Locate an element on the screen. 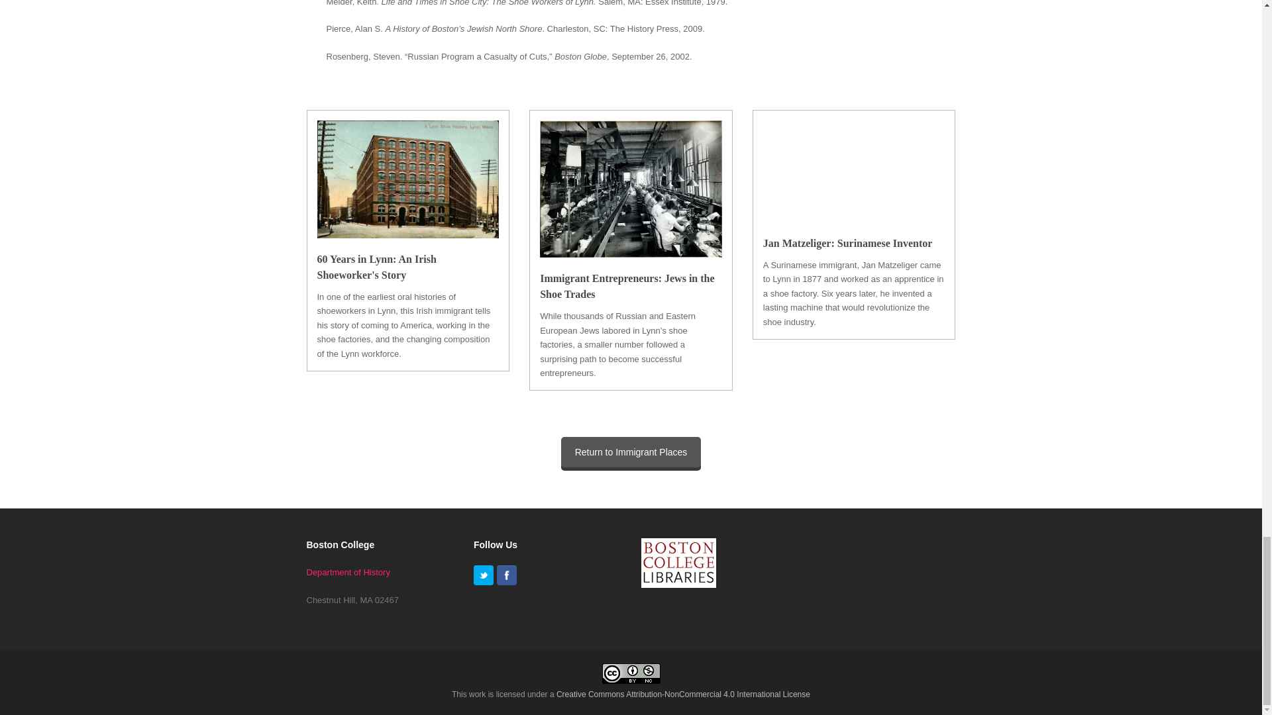 This screenshot has width=1272, height=715. 60 Years in Lynn: An Irish Shoeworker's Story is located at coordinates (376, 267).